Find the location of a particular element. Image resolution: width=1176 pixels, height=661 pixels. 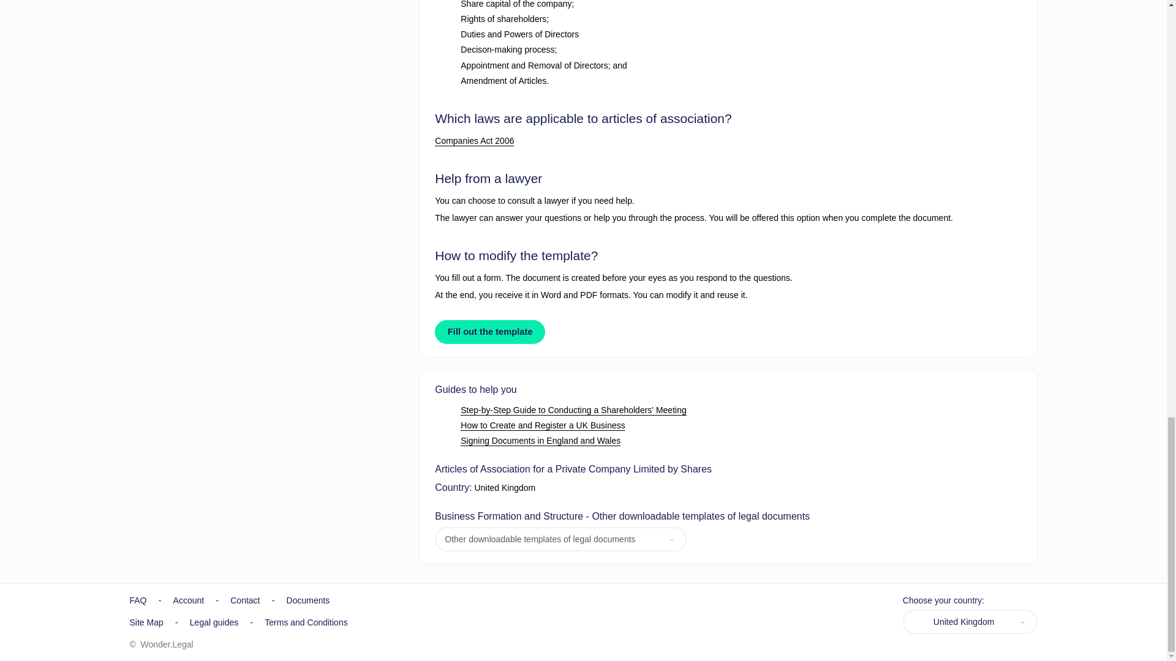

Contact is located at coordinates (245, 600).